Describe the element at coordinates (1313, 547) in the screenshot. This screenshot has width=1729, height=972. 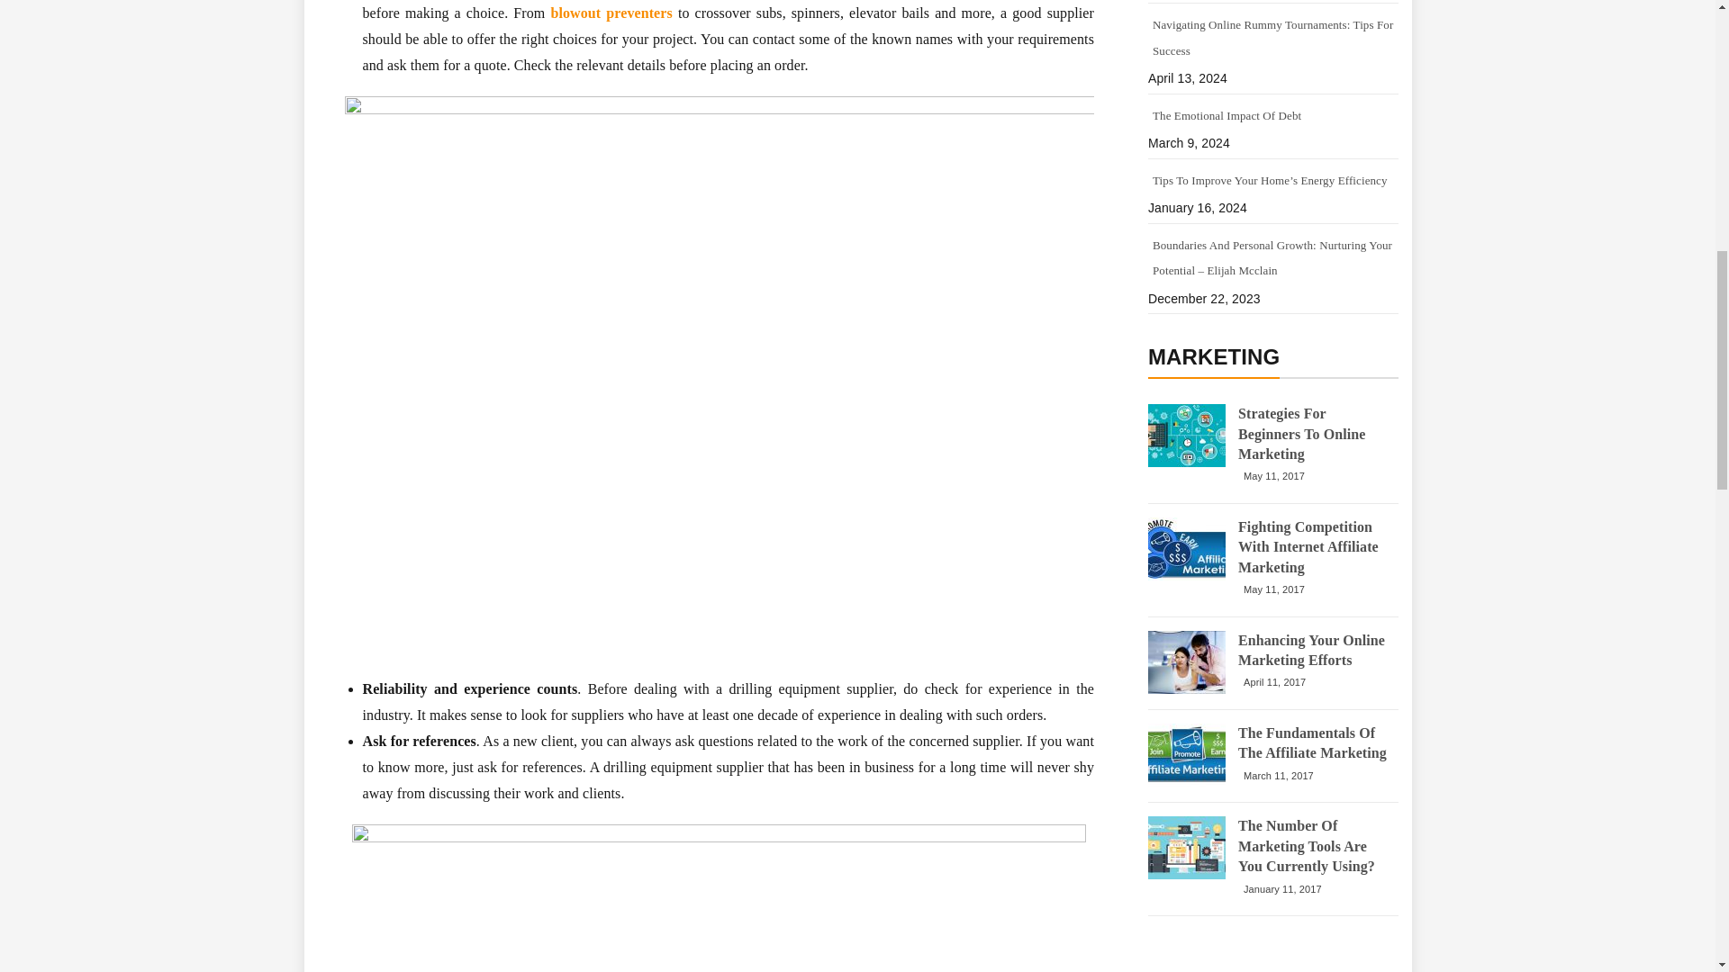
I see `Fighting Competition With Internet Affiliate Marketing` at that location.